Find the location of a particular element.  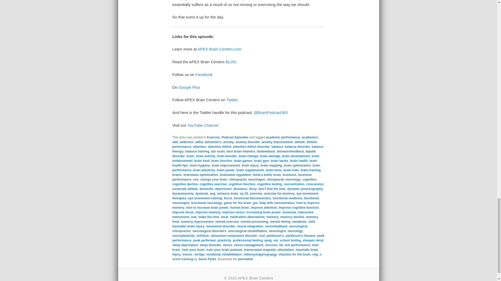

Twitter is located at coordinates (232, 100).